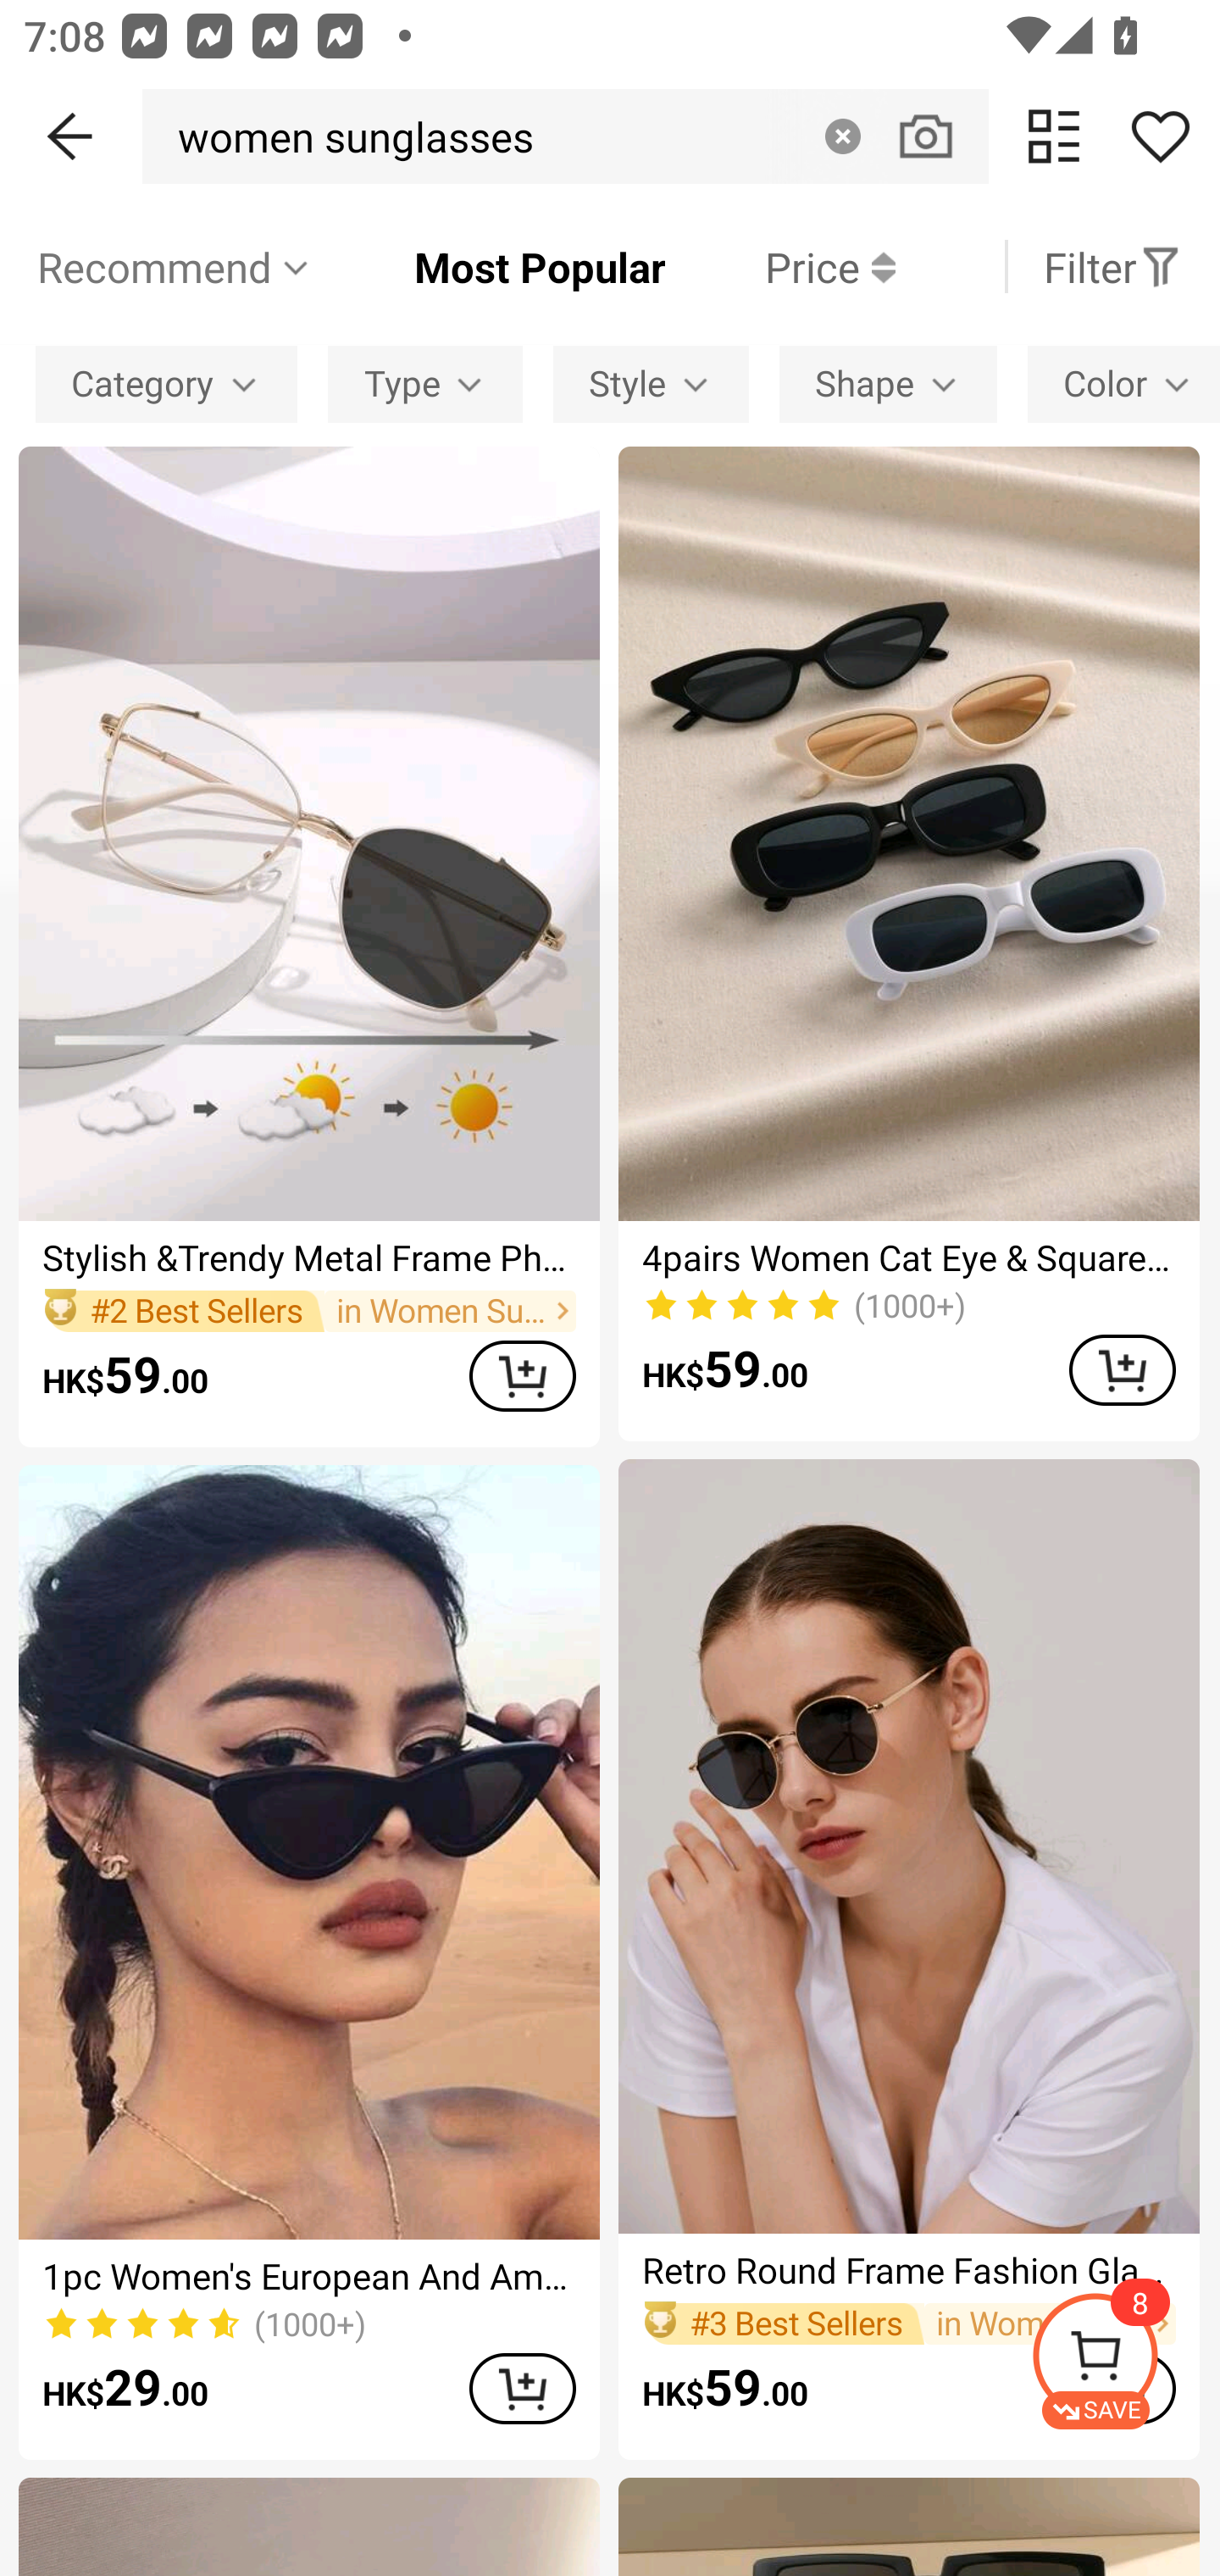  What do you see at coordinates (490, 266) in the screenshot?
I see `Most Popular` at bounding box center [490, 266].